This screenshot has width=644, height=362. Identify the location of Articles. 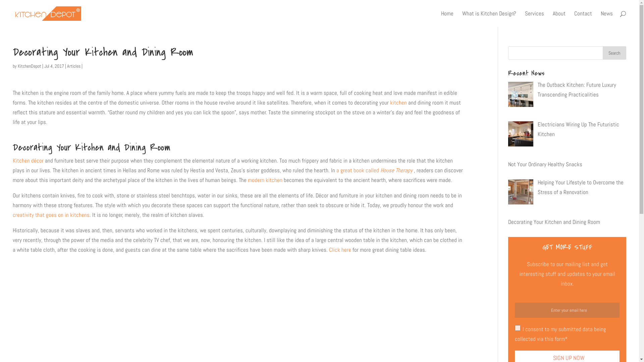
(74, 66).